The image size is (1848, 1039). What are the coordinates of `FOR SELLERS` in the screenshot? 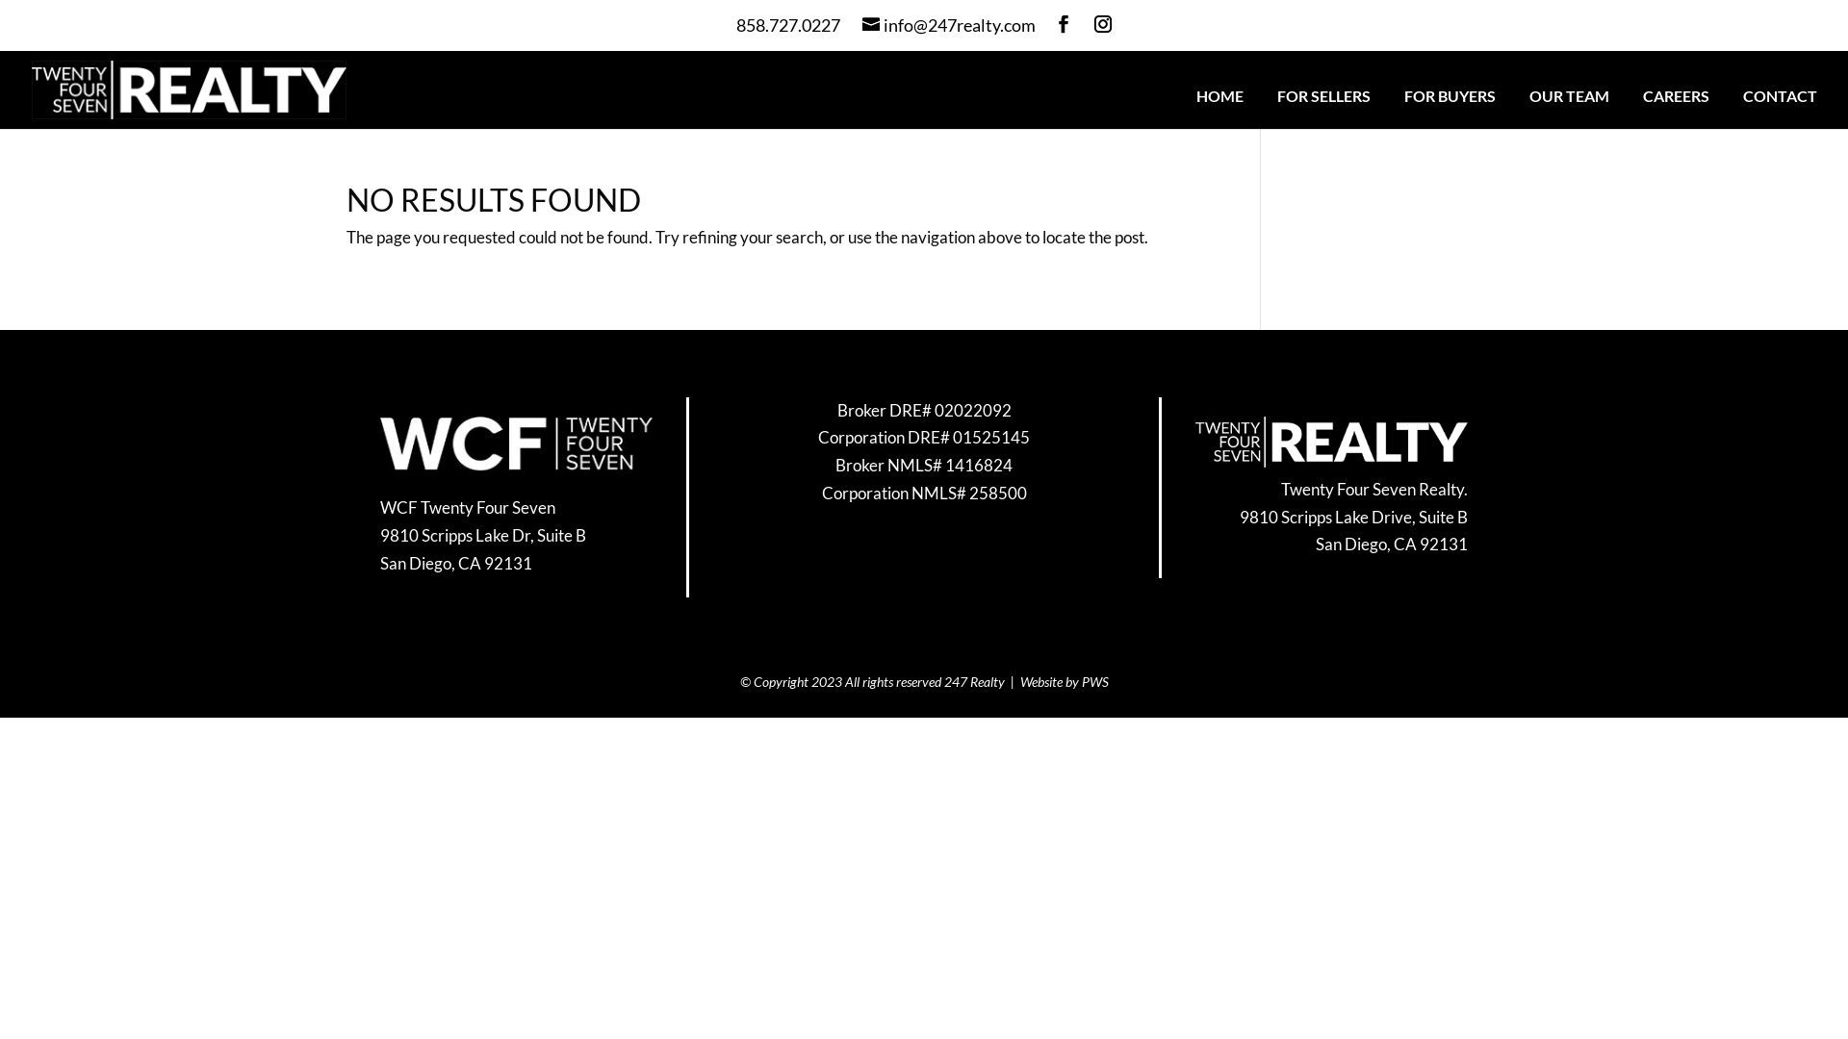 It's located at (1324, 104).